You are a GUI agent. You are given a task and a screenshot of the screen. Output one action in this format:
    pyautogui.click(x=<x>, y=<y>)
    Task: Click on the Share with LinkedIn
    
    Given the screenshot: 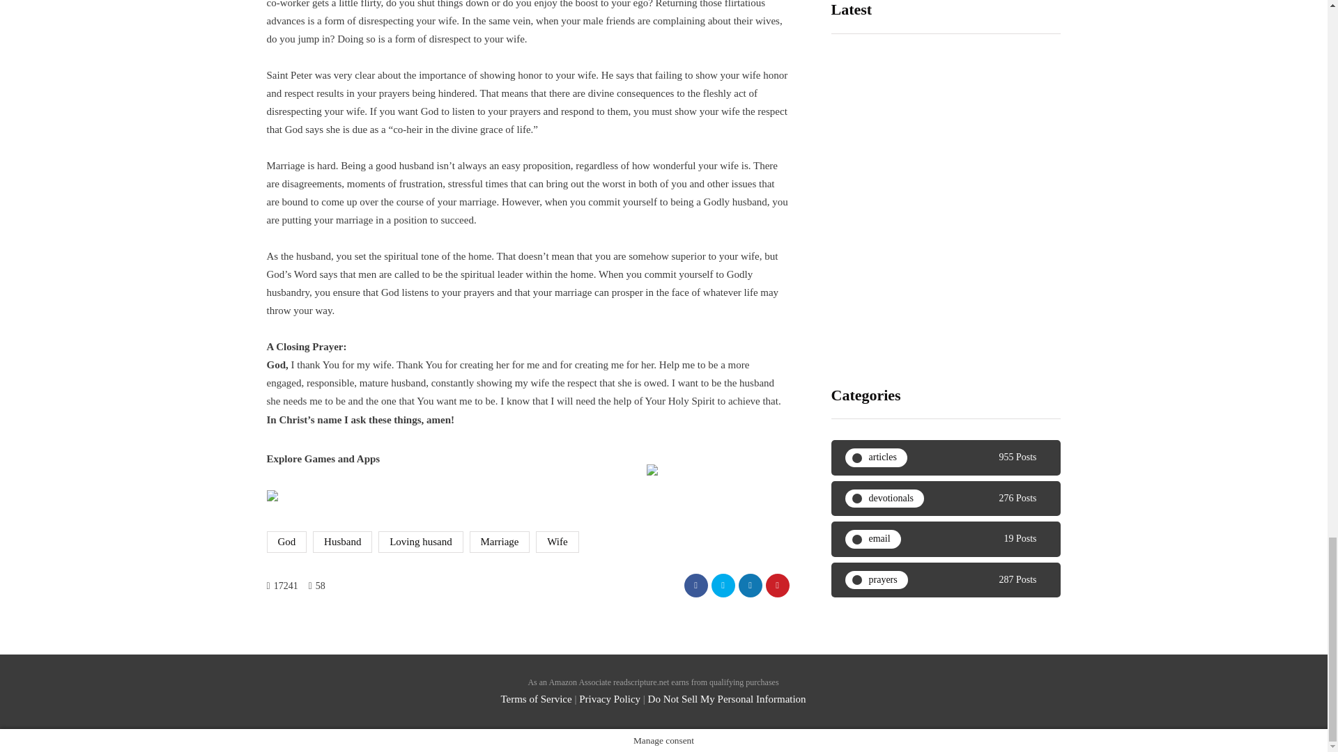 What is the action you would take?
    pyautogui.click(x=750, y=585)
    